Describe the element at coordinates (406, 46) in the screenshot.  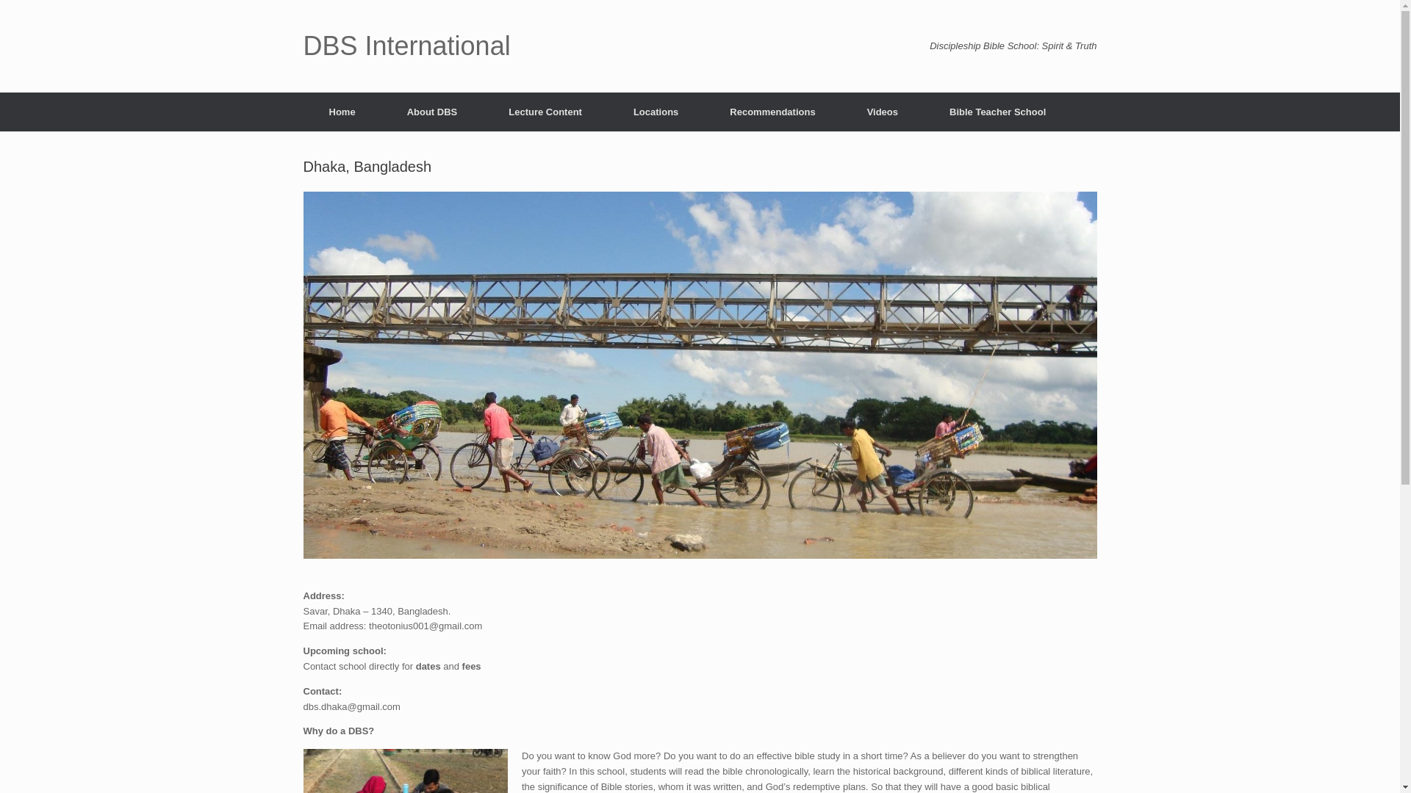
I see `DBS International` at that location.